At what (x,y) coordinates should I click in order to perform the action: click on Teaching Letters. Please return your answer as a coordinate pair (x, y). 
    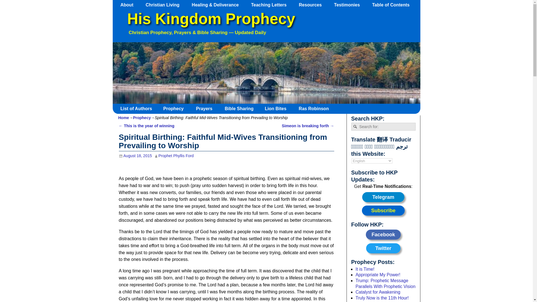
    Looking at the image, I should click on (272, 5).